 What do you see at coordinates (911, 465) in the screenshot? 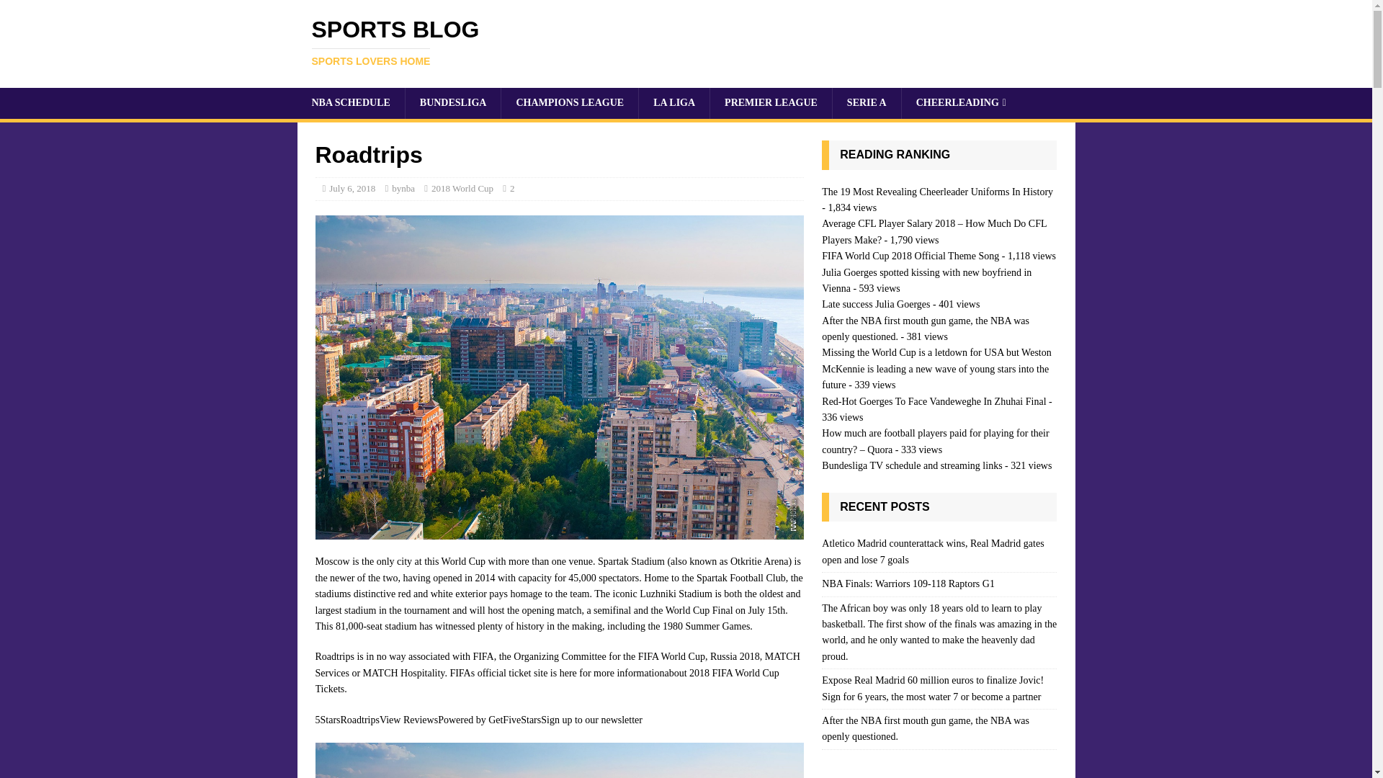
I see `Julia Goerges spotted kissing with new boyfriend in Vienna` at bounding box center [911, 465].